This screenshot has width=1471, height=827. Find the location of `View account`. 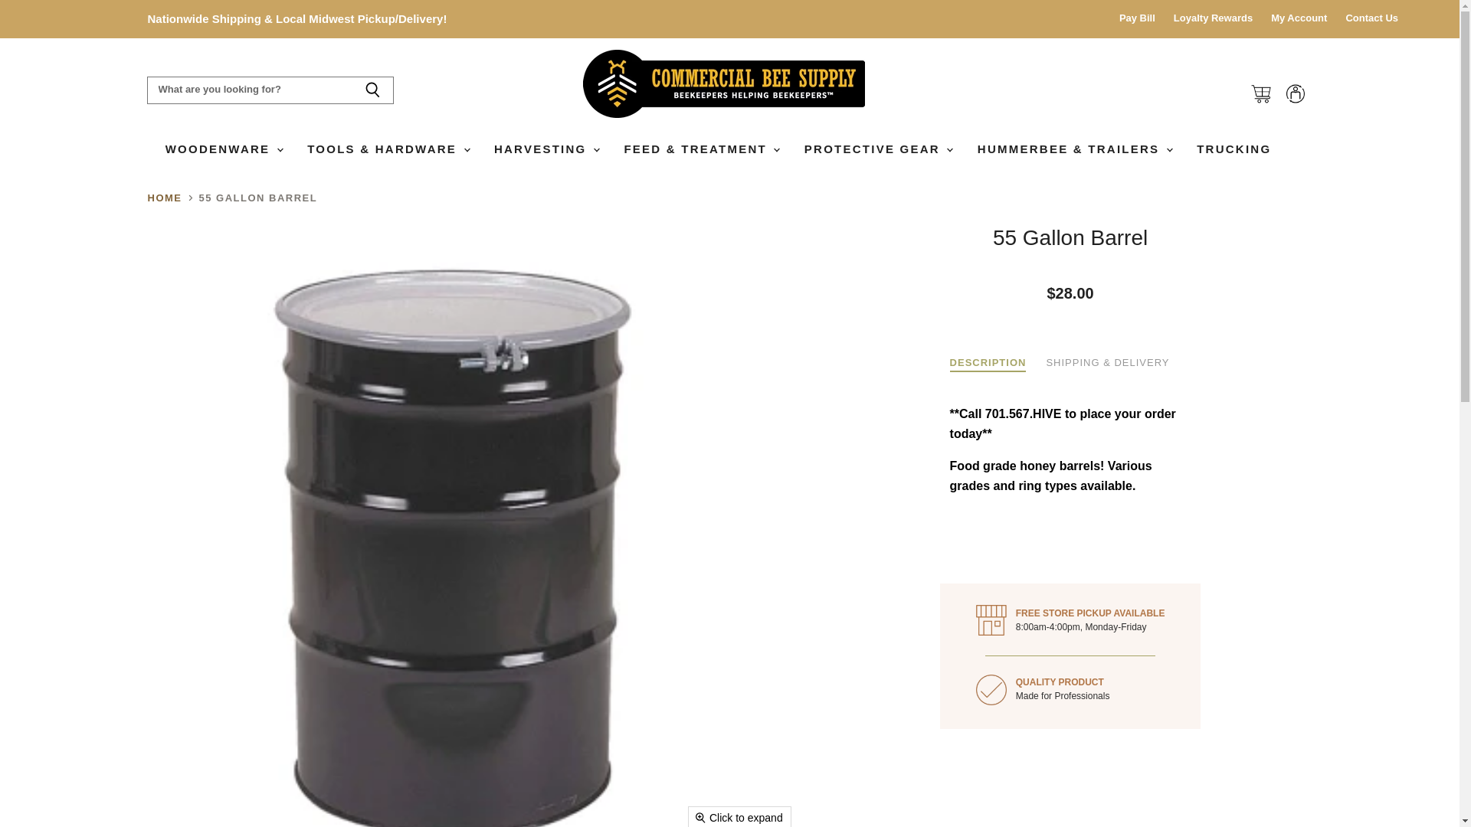

View account is located at coordinates (1295, 93).